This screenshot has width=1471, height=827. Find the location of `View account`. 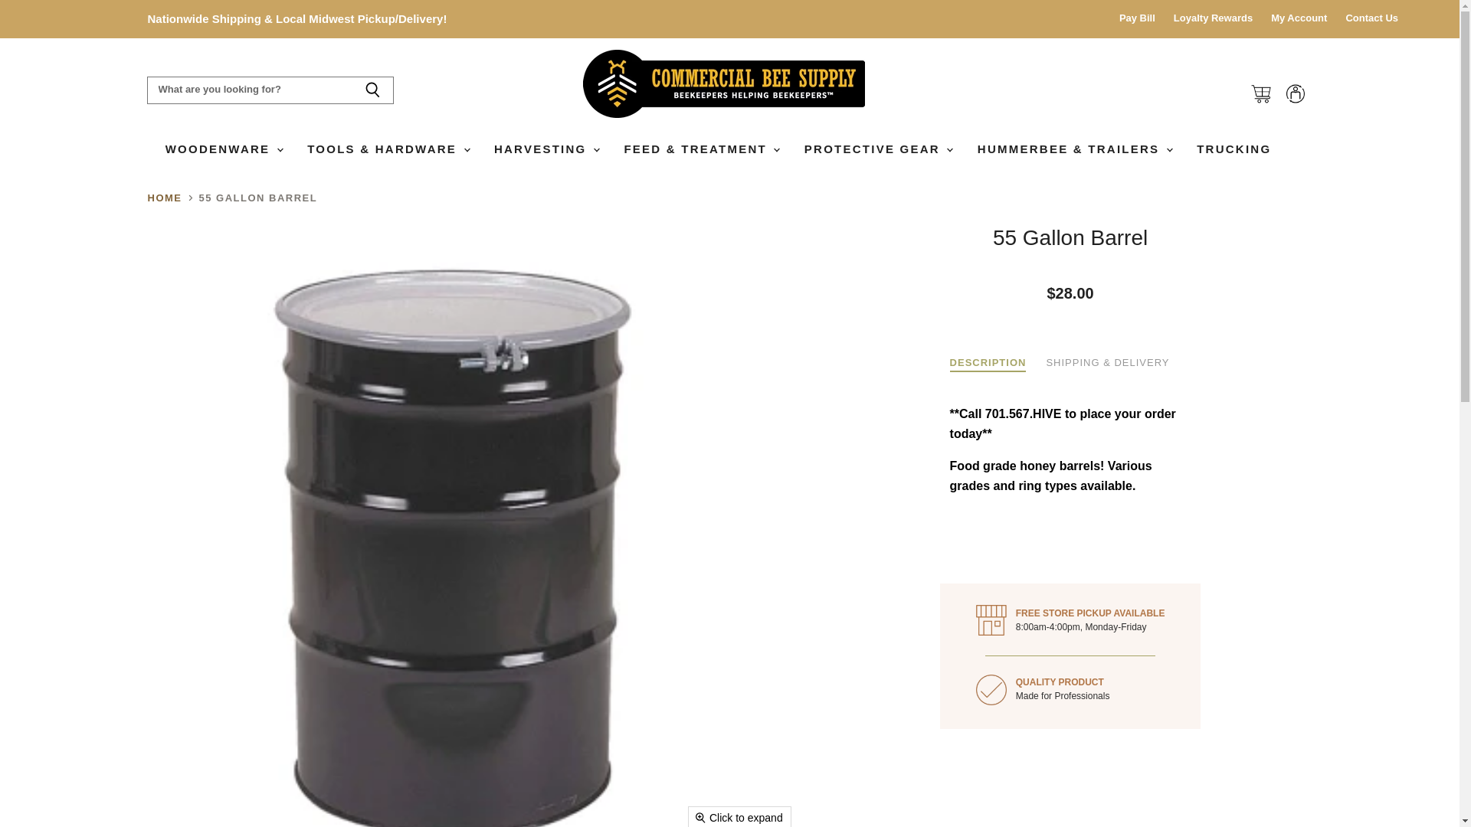

View account is located at coordinates (1295, 93).